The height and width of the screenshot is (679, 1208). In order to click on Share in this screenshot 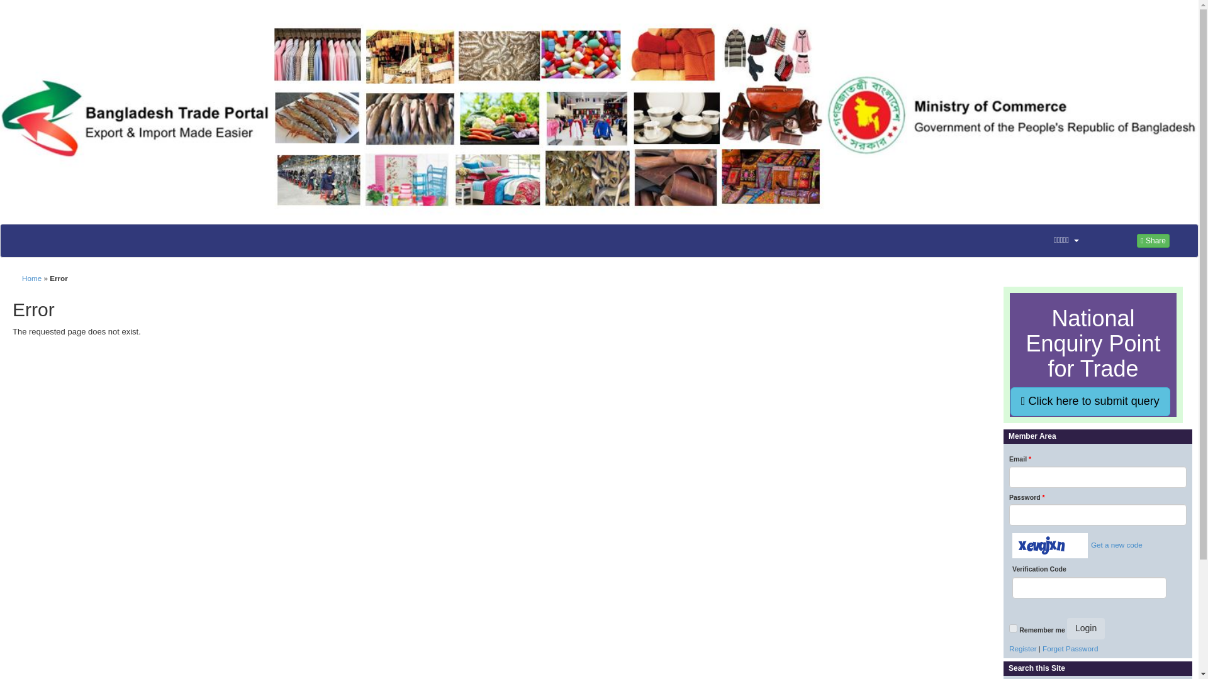, I will do `click(1153, 240)`.